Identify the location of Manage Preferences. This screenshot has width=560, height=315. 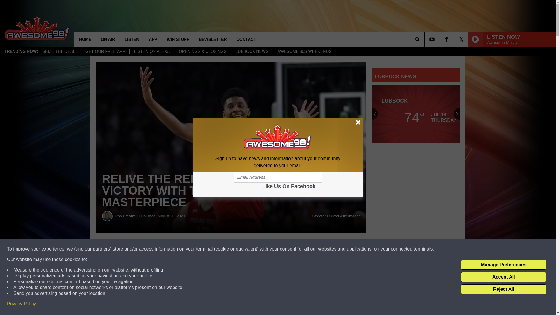
(503, 265).